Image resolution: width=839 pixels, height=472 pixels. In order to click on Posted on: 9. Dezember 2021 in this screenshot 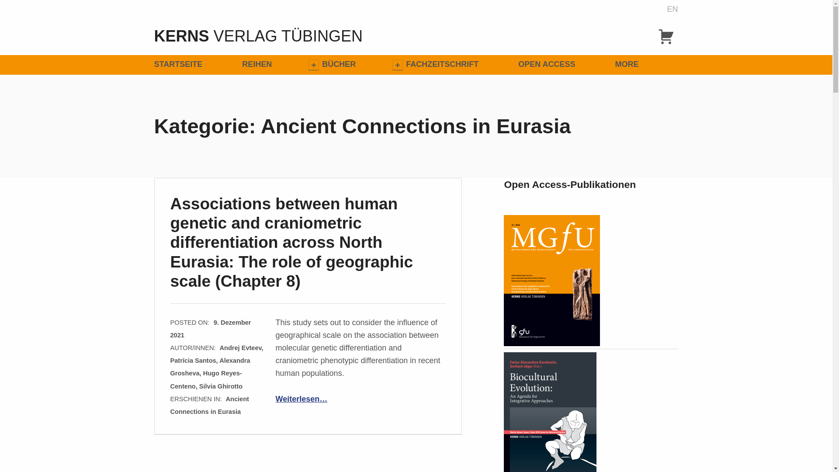, I will do `click(211, 329)`.